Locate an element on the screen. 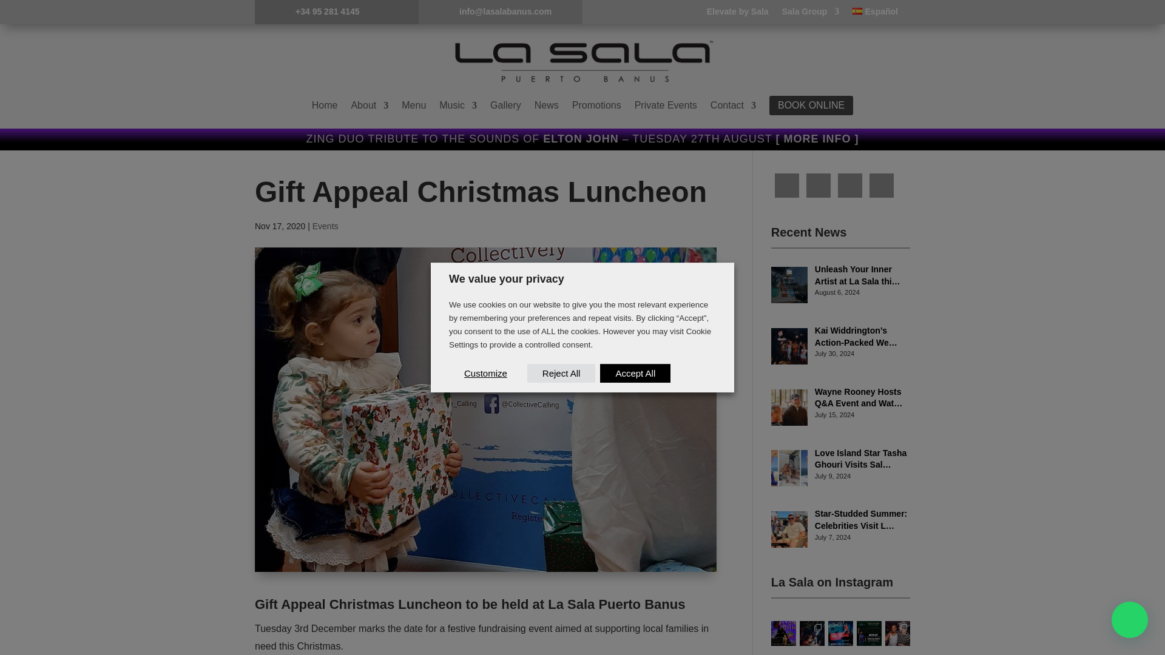 The height and width of the screenshot is (655, 1165). Marbella restaurant promotions and offers is located at coordinates (596, 106).